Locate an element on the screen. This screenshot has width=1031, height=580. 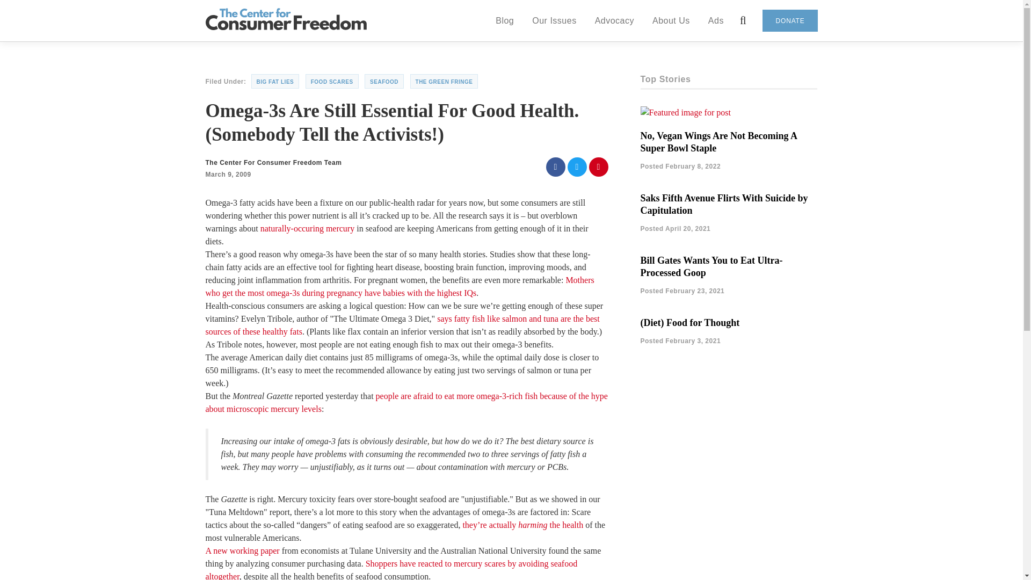
Share on Twitter is located at coordinates (577, 166).